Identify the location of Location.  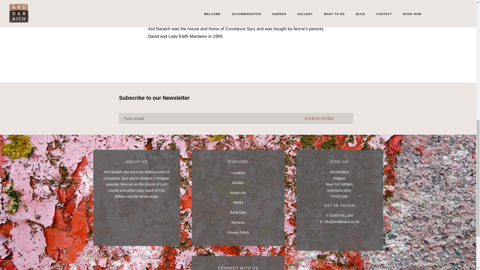
(238, 172).